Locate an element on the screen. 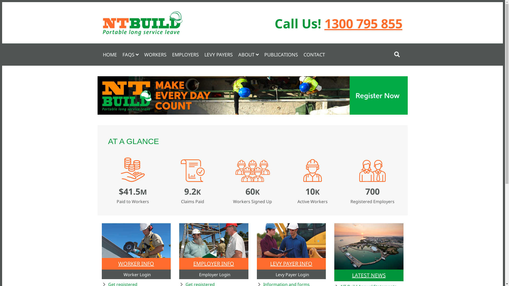 This screenshot has width=509, height=286. LEVY PAYER INFO is located at coordinates (291, 264).